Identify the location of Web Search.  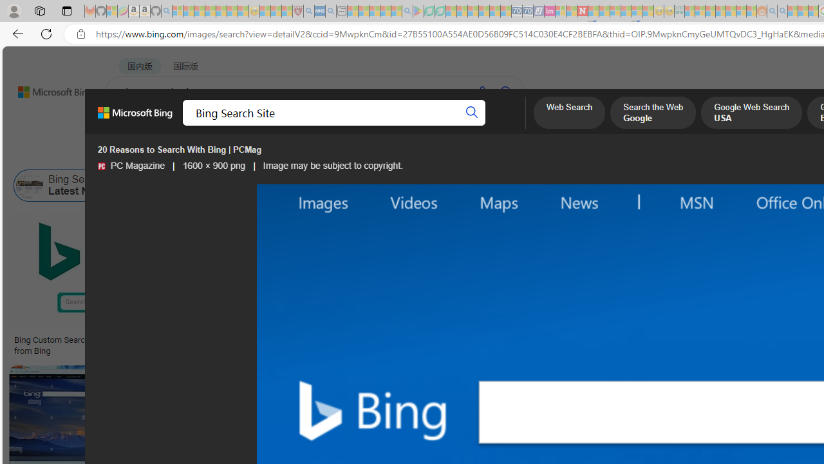
(569, 114).